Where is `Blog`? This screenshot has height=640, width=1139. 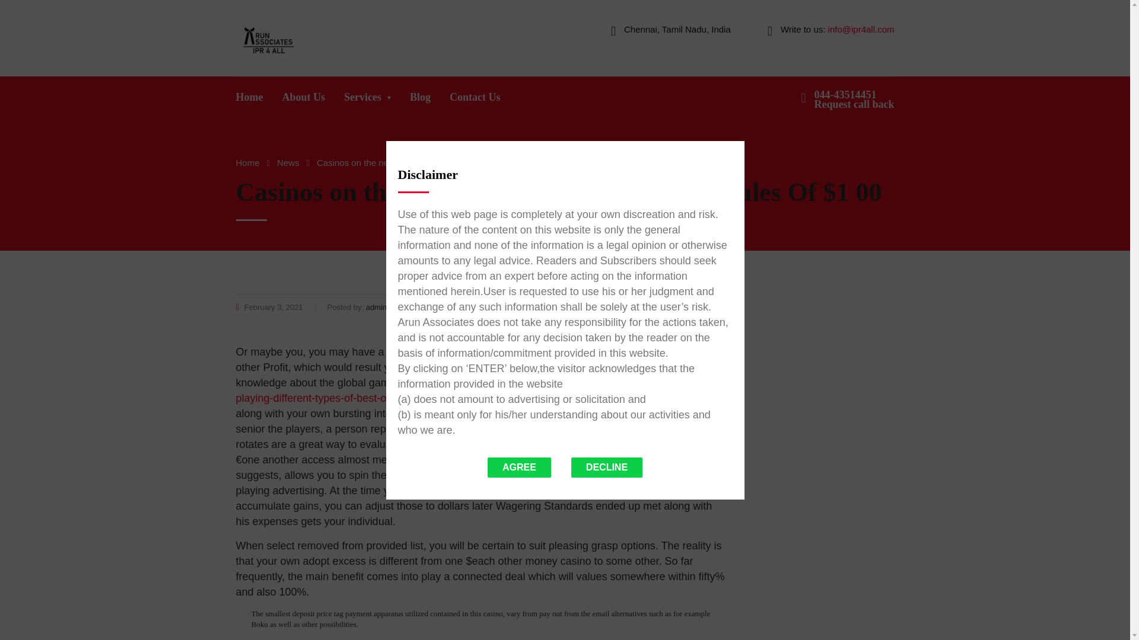 Blog is located at coordinates (288, 162).